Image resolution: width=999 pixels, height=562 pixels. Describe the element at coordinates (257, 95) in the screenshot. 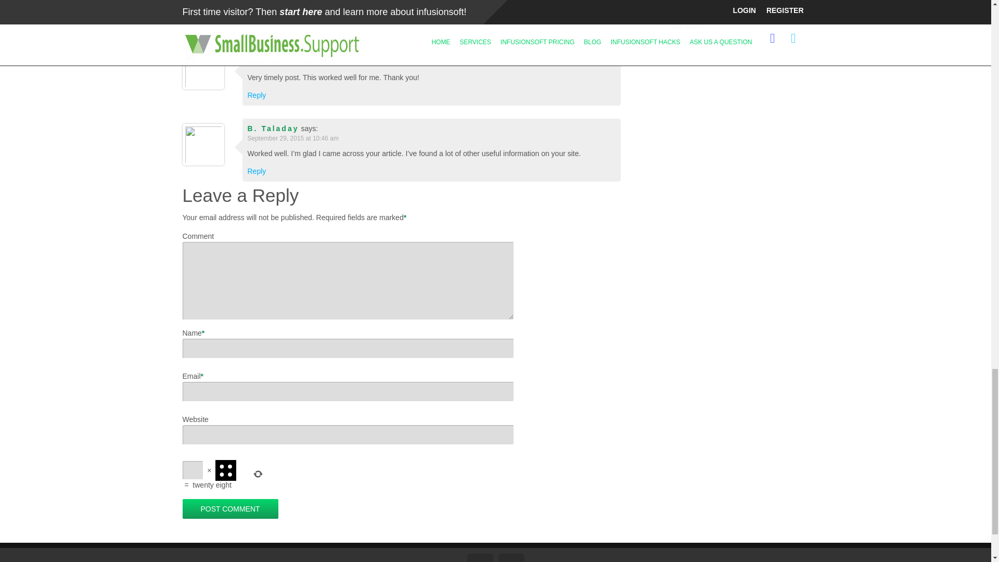

I see `Reply` at that location.